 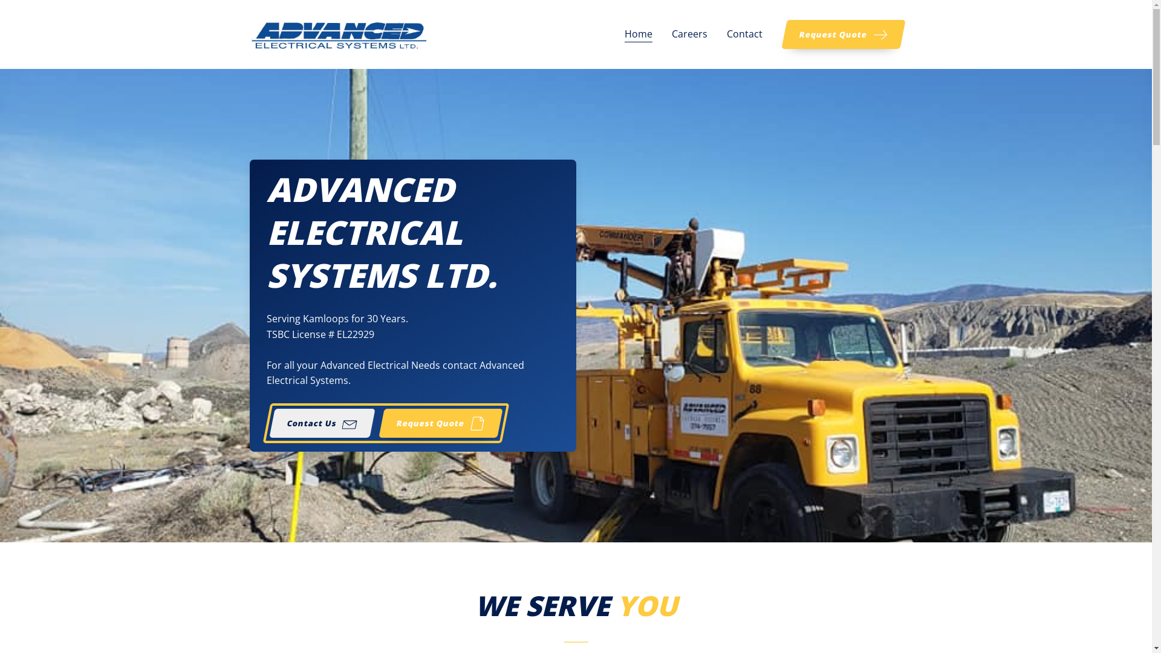 What do you see at coordinates (638, 34) in the screenshot?
I see `Home` at bounding box center [638, 34].